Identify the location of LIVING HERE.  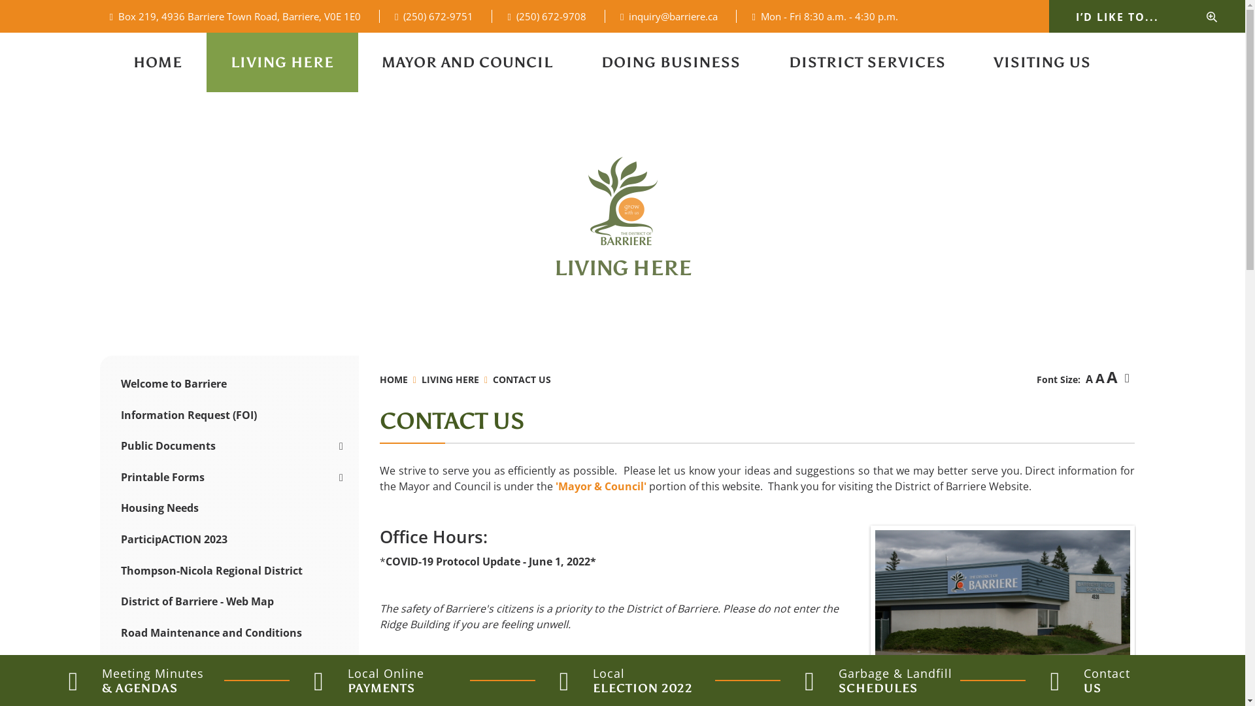
(282, 63).